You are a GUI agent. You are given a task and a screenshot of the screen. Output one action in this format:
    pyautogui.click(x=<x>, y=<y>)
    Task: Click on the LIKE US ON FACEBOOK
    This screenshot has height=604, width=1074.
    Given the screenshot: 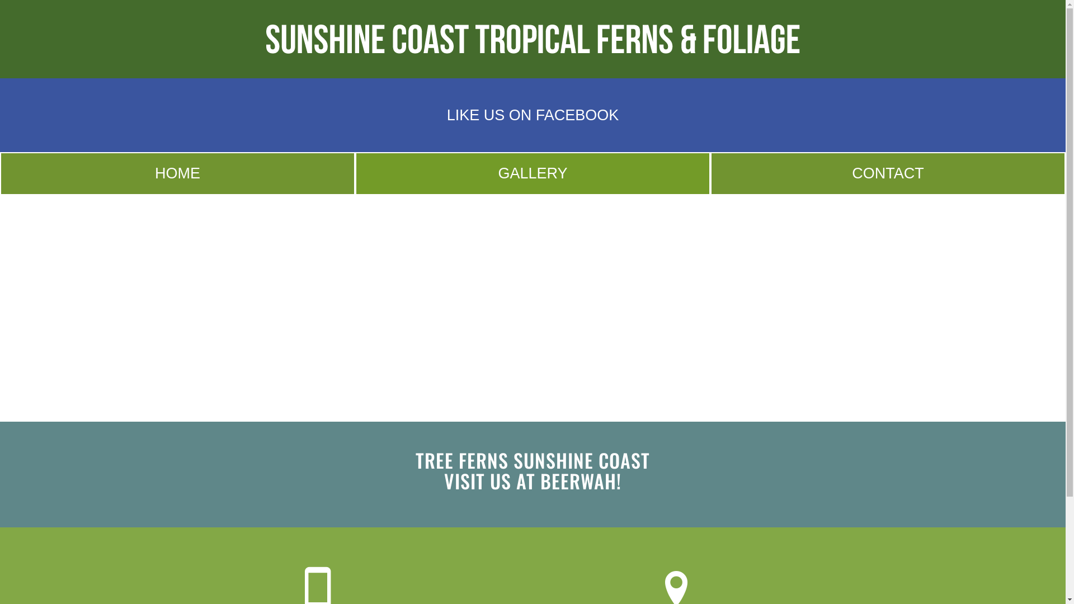 What is the action you would take?
    pyautogui.click(x=533, y=115)
    